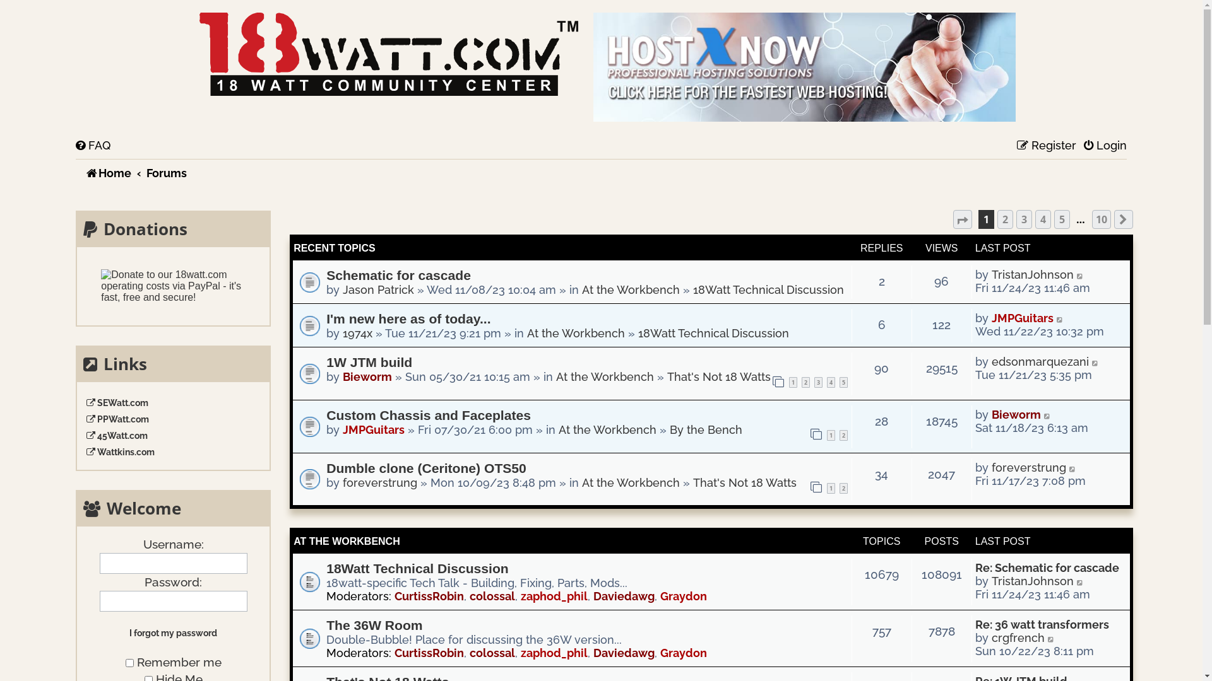 Image resolution: width=1212 pixels, height=681 pixels. What do you see at coordinates (831, 435) in the screenshot?
I see `1` at bounding box center [831, 435].